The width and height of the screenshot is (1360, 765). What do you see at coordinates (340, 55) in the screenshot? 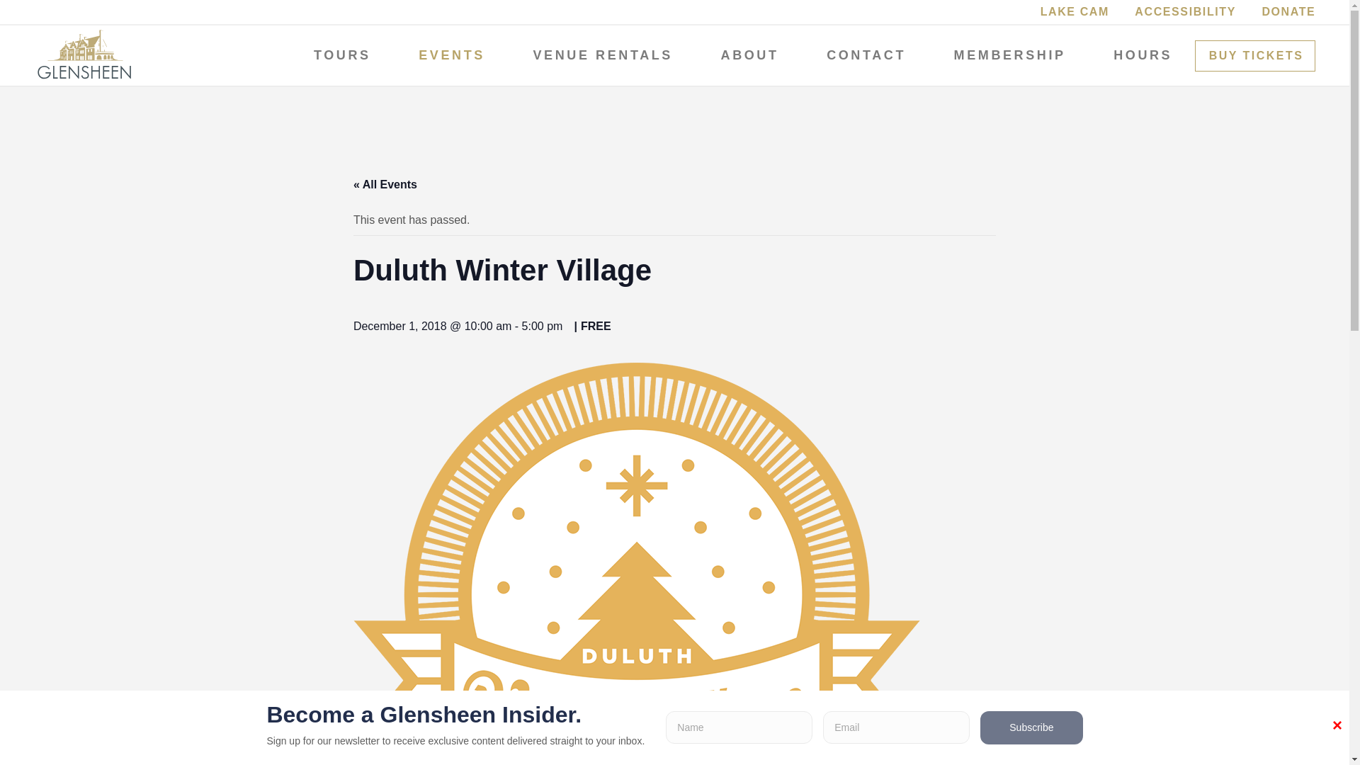
I see `TOURS` at bounding box center [340, 55].